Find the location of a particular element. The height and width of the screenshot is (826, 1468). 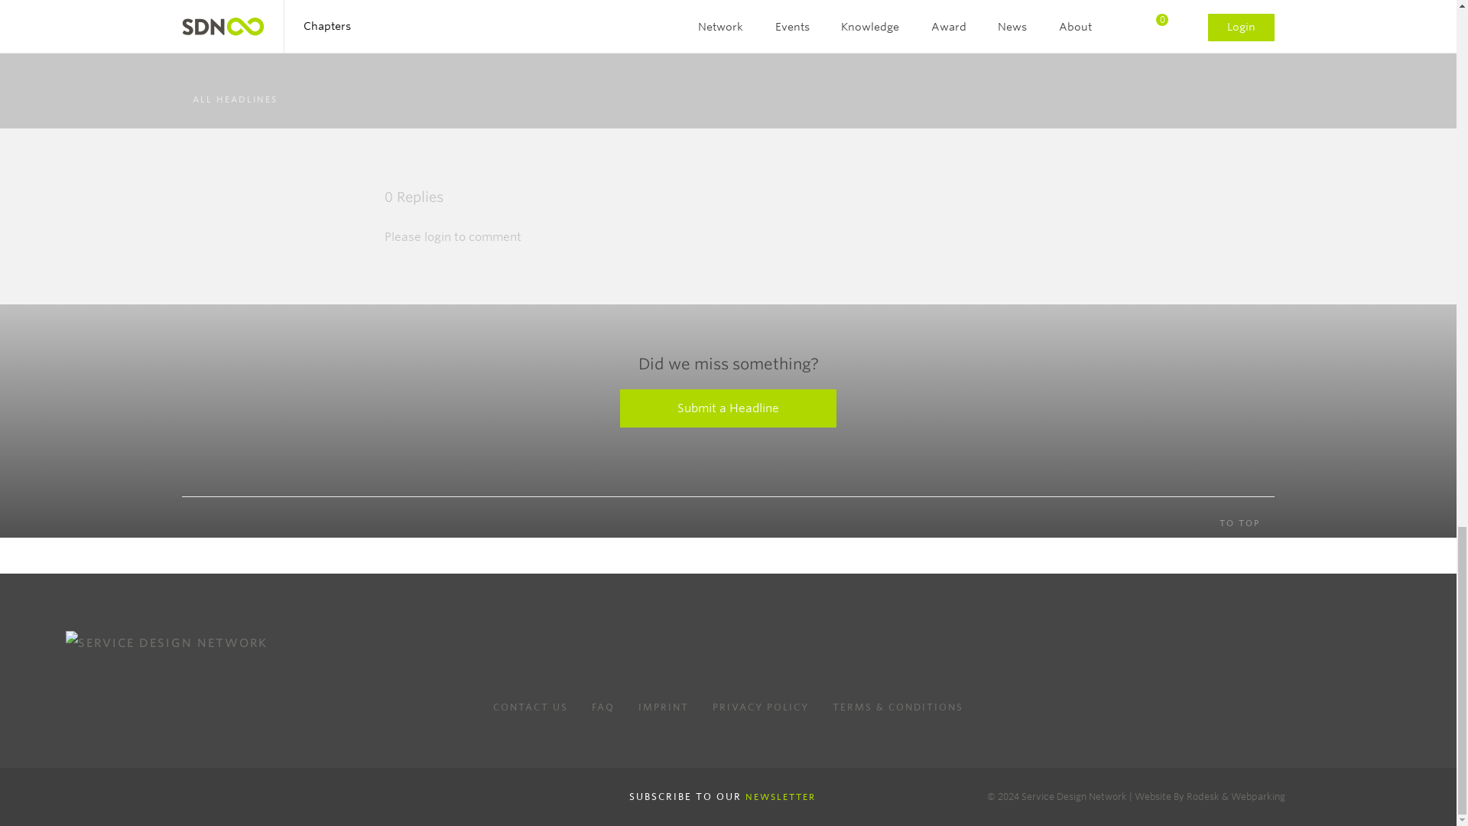

Imprint is located at coordinates (664, 707).